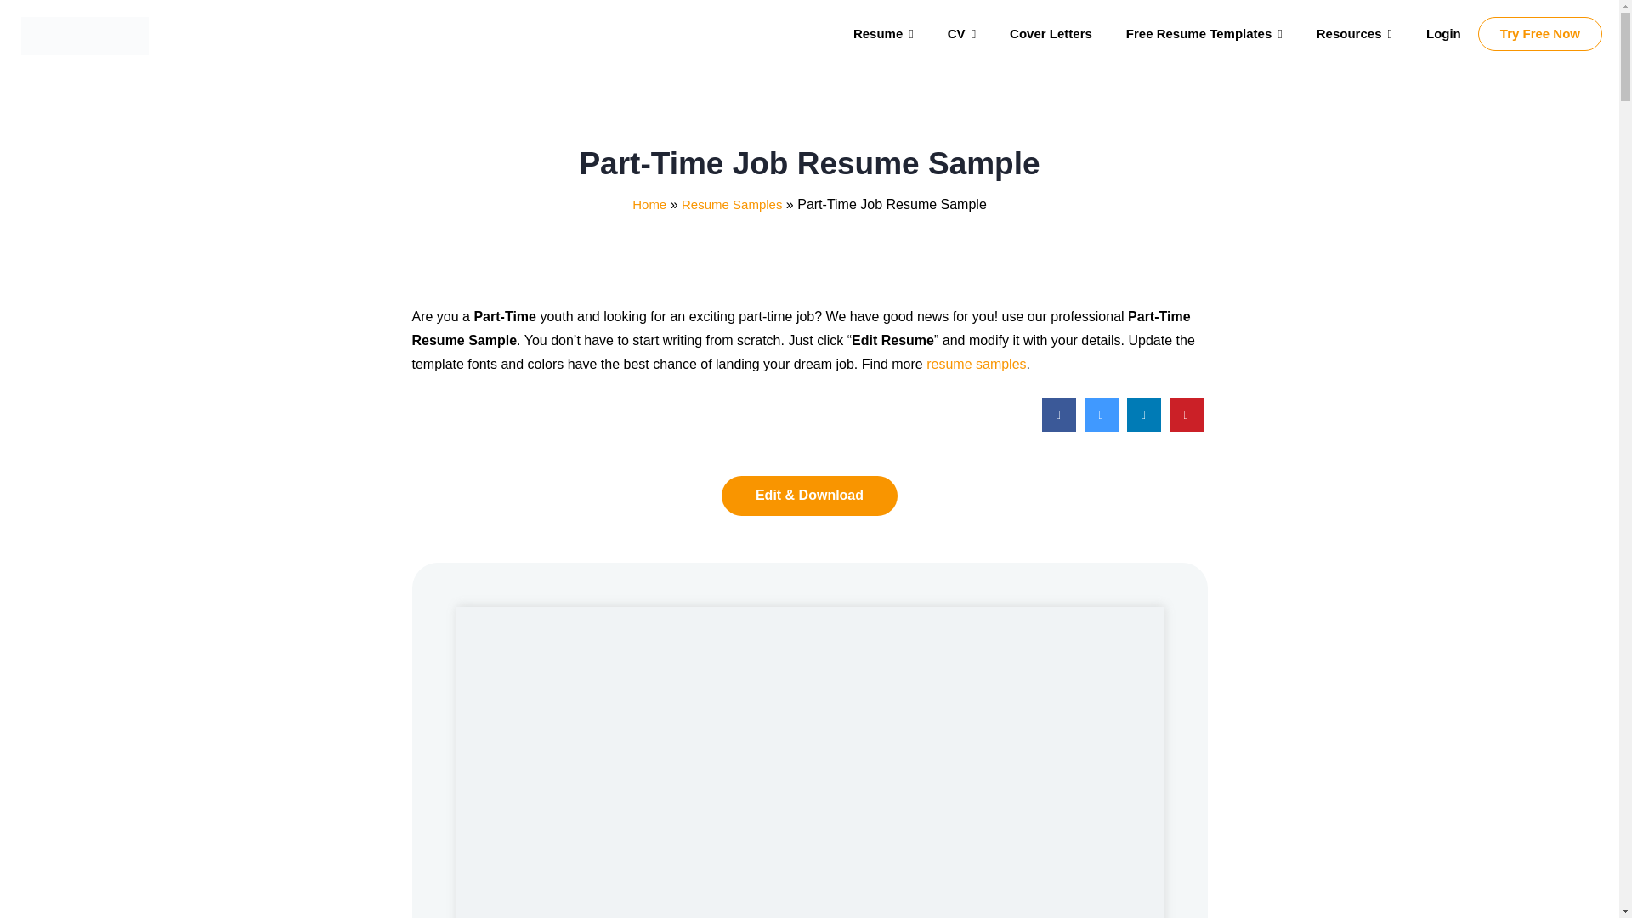 The height and width of the screenshot is (918, 1632). What do you see at coordinates (1540, 34) in the screenshot?
I see `Try Free Now` at bounding box center [1540, 34].